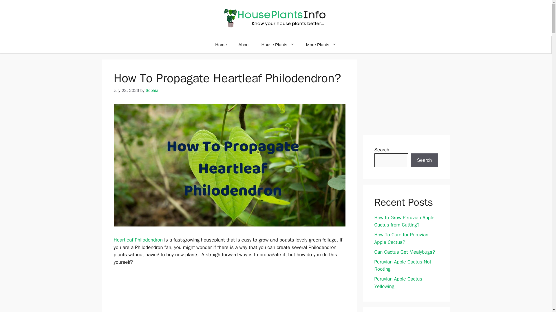 Image resolution: width=556 pixels, height=312 pixels. I want to click on View all posts by Sophia, so click(152, 90).